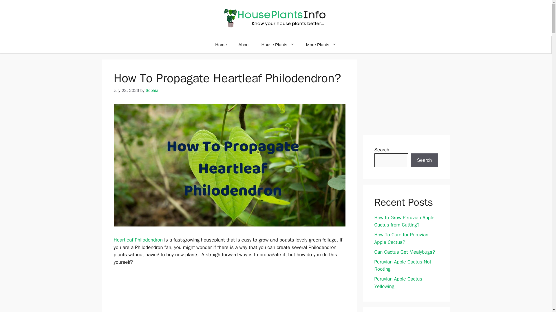 Image resolution: width=556 pixels, height=312 pixels. I want to click on View all posts by Sophia, so click(152, 90).